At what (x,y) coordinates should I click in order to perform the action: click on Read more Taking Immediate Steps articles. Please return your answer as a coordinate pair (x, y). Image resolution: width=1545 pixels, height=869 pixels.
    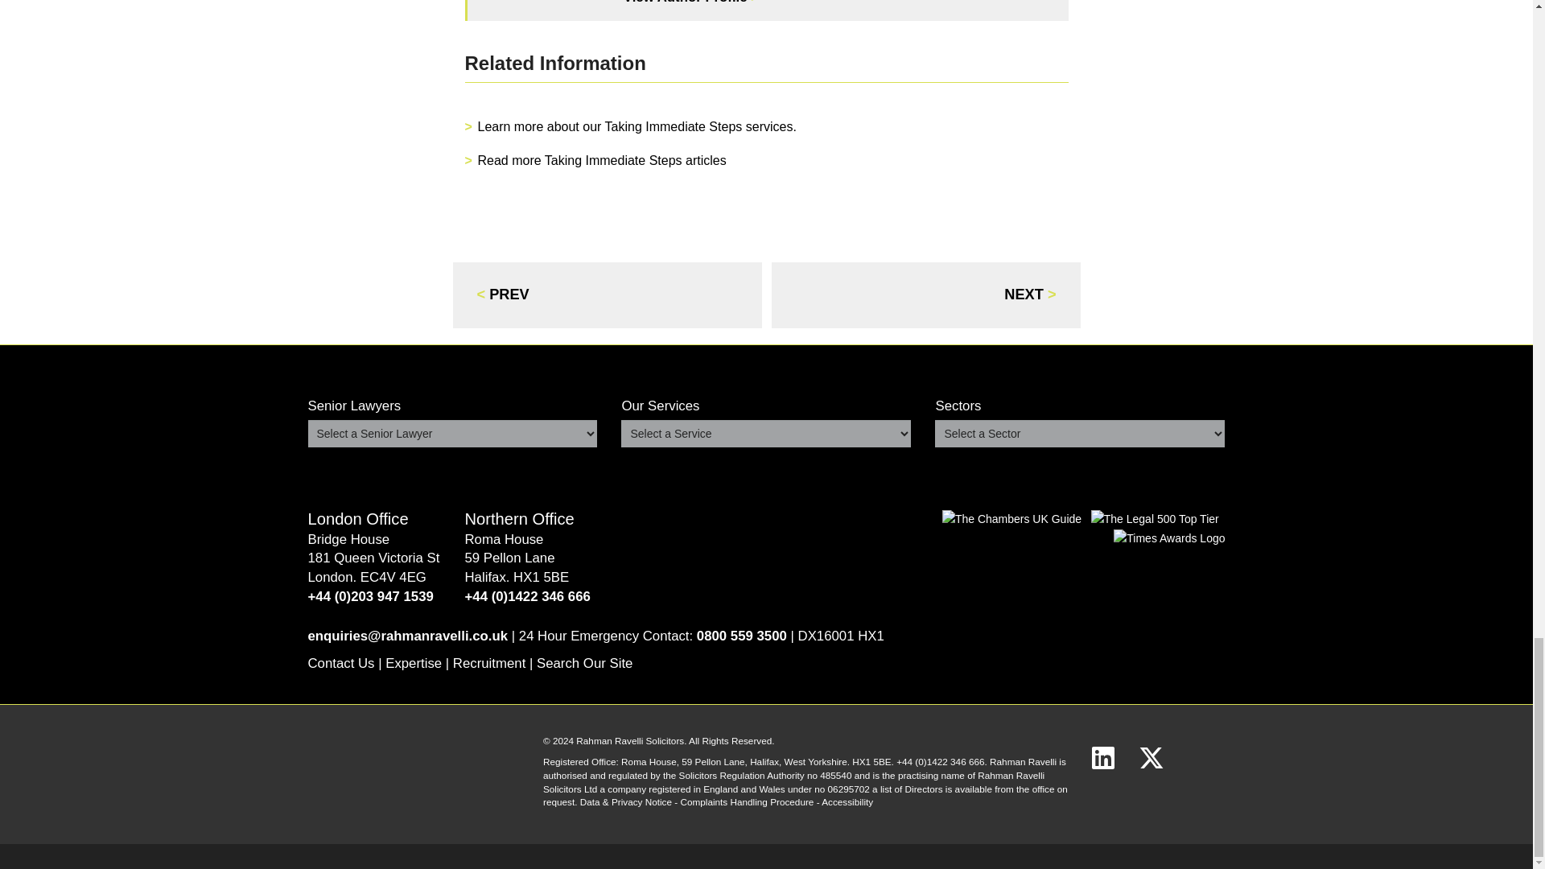
    Looking at the image, I should click on (602, 161).